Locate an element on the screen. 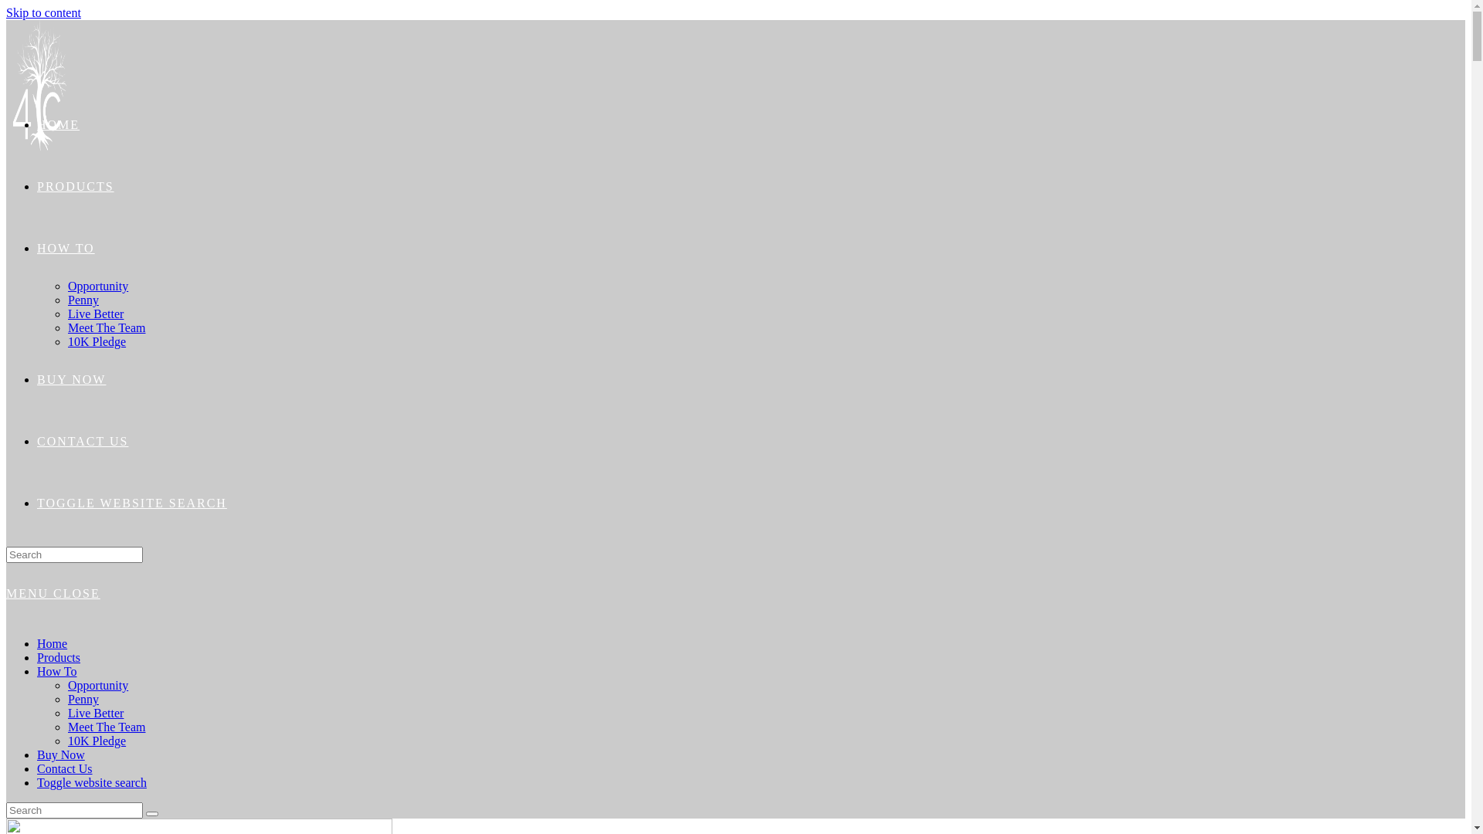  Buy Now is located at coordinates (61, 755).